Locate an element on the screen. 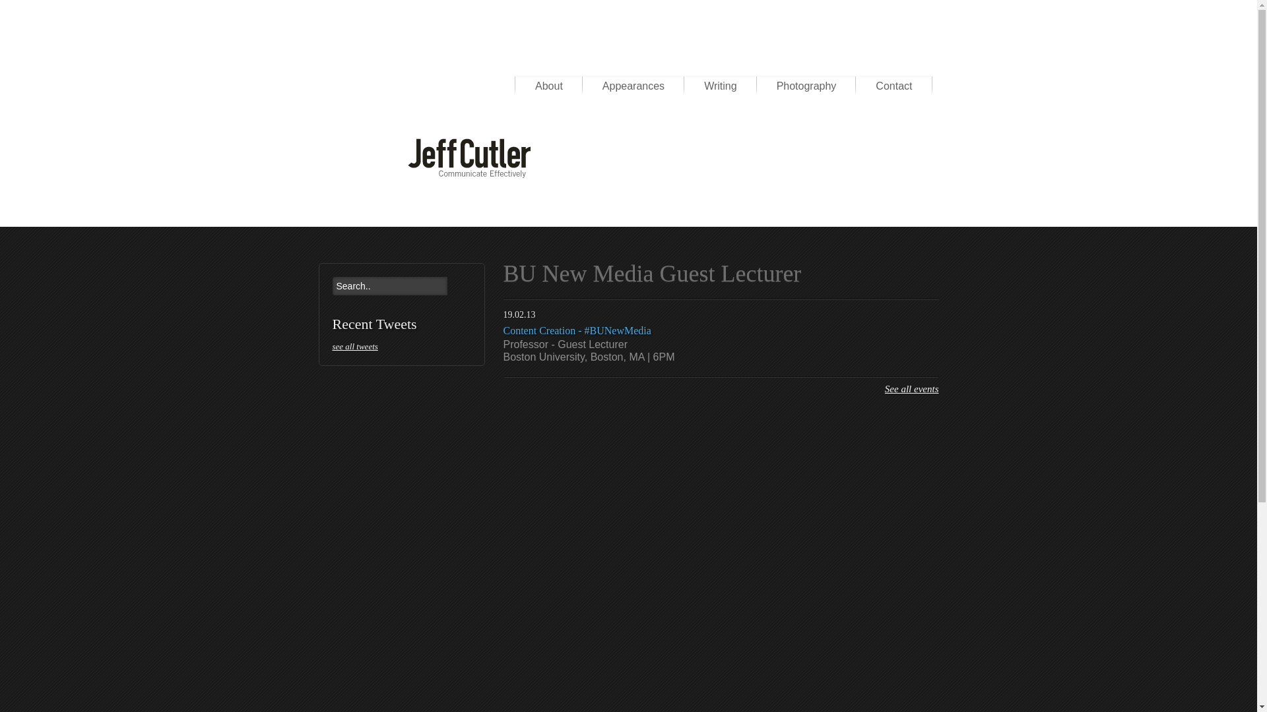 The width and height of the screenshot is (1267, 712). Jeff Cutler on Flickr is located at coordinates (899, 56).